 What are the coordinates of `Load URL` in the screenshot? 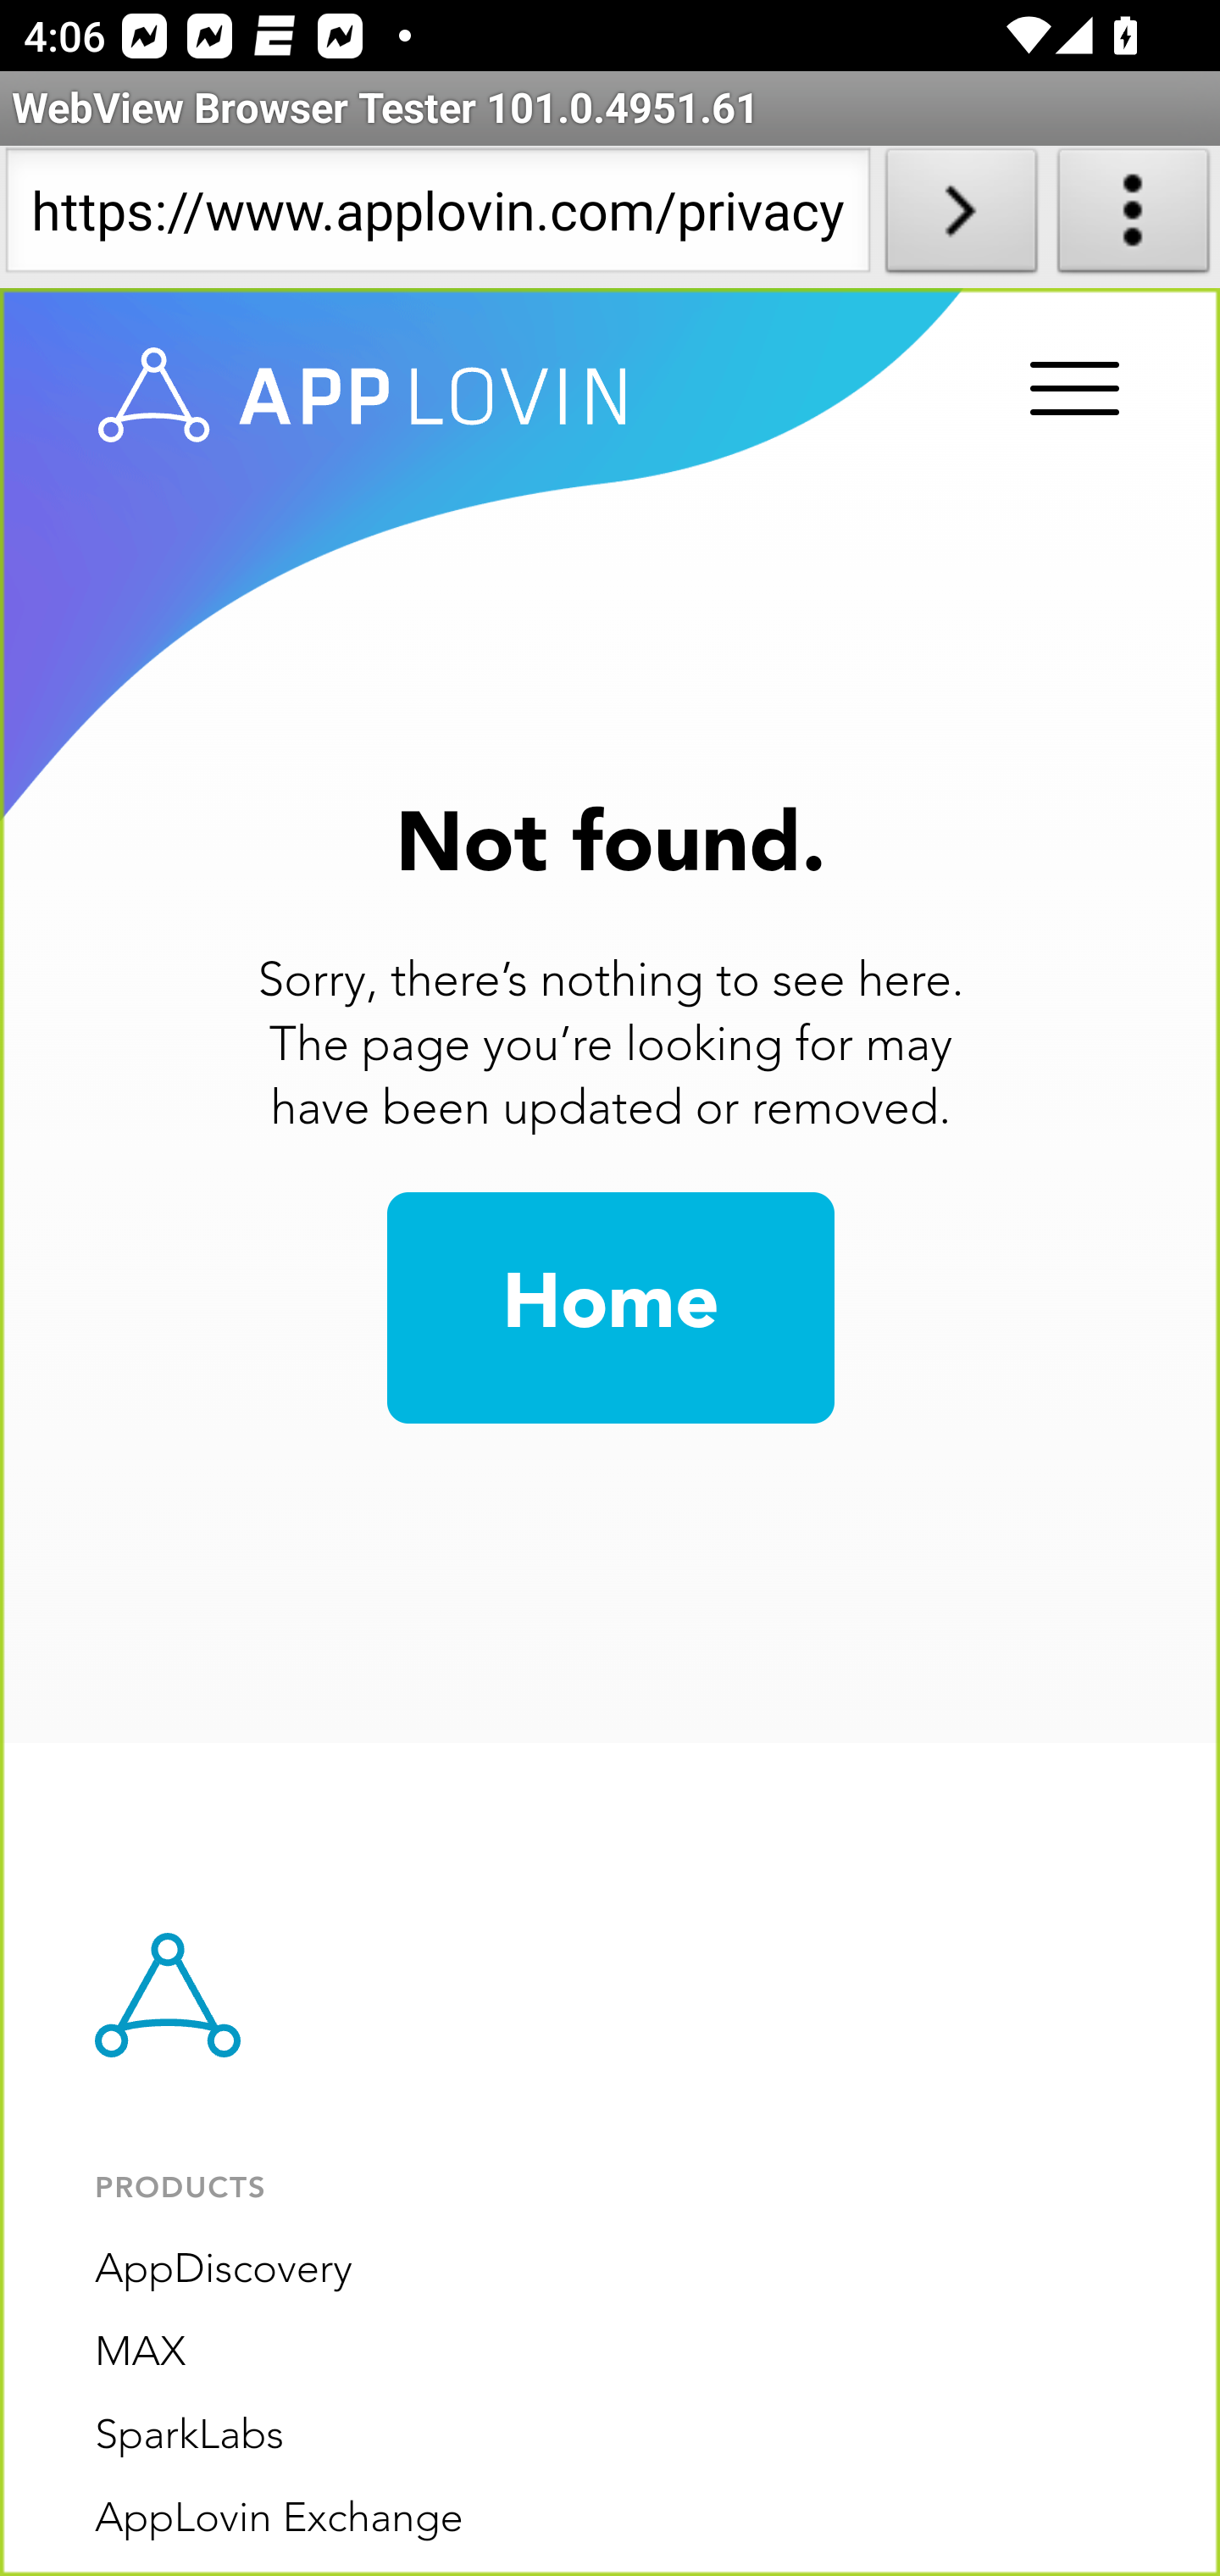 It's located at (961, 217).